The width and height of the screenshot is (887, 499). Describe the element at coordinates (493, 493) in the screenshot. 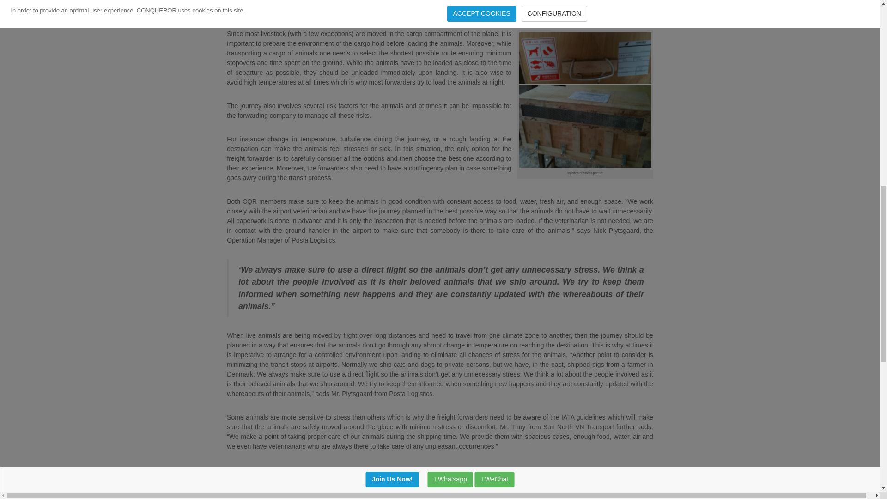

I see `Conqueror Haiphong` at that location.